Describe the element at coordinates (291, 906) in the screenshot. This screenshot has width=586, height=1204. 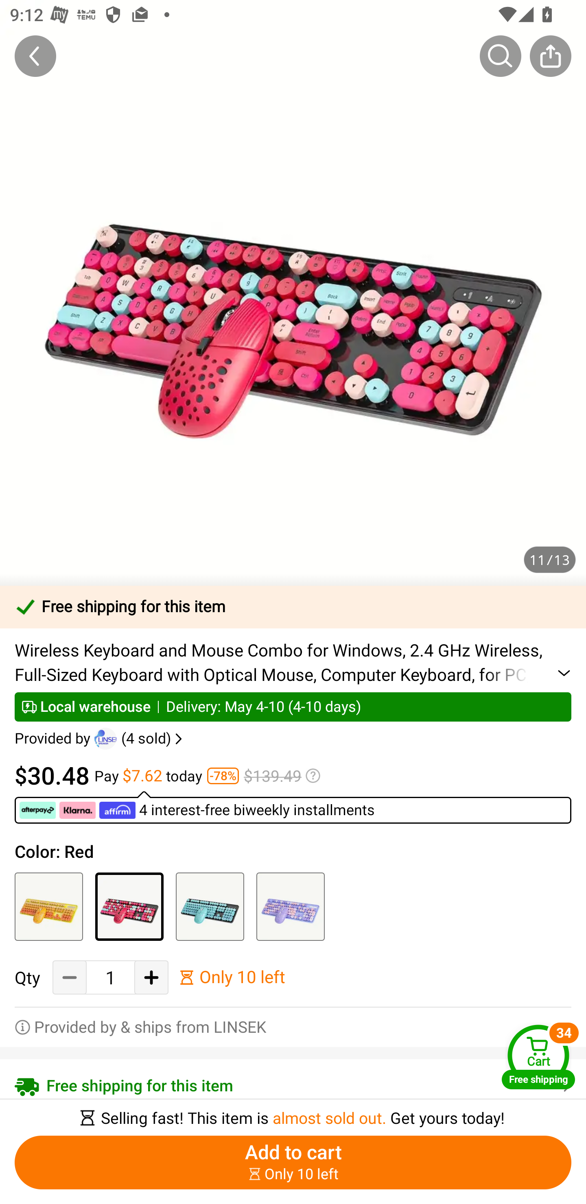
I see `Purple` at that location.